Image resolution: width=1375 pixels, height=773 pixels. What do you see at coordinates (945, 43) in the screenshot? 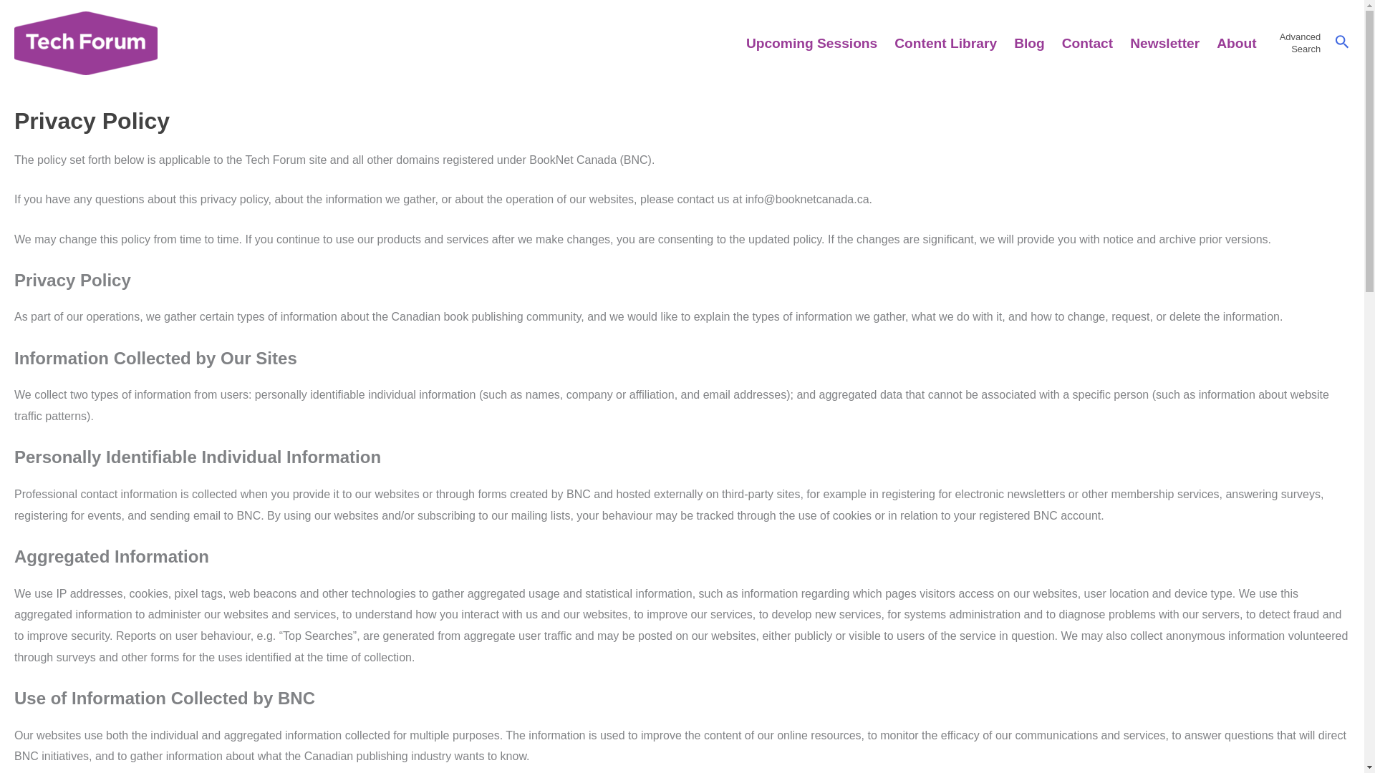
I see `Content Library` at bounding box center [945, 43].